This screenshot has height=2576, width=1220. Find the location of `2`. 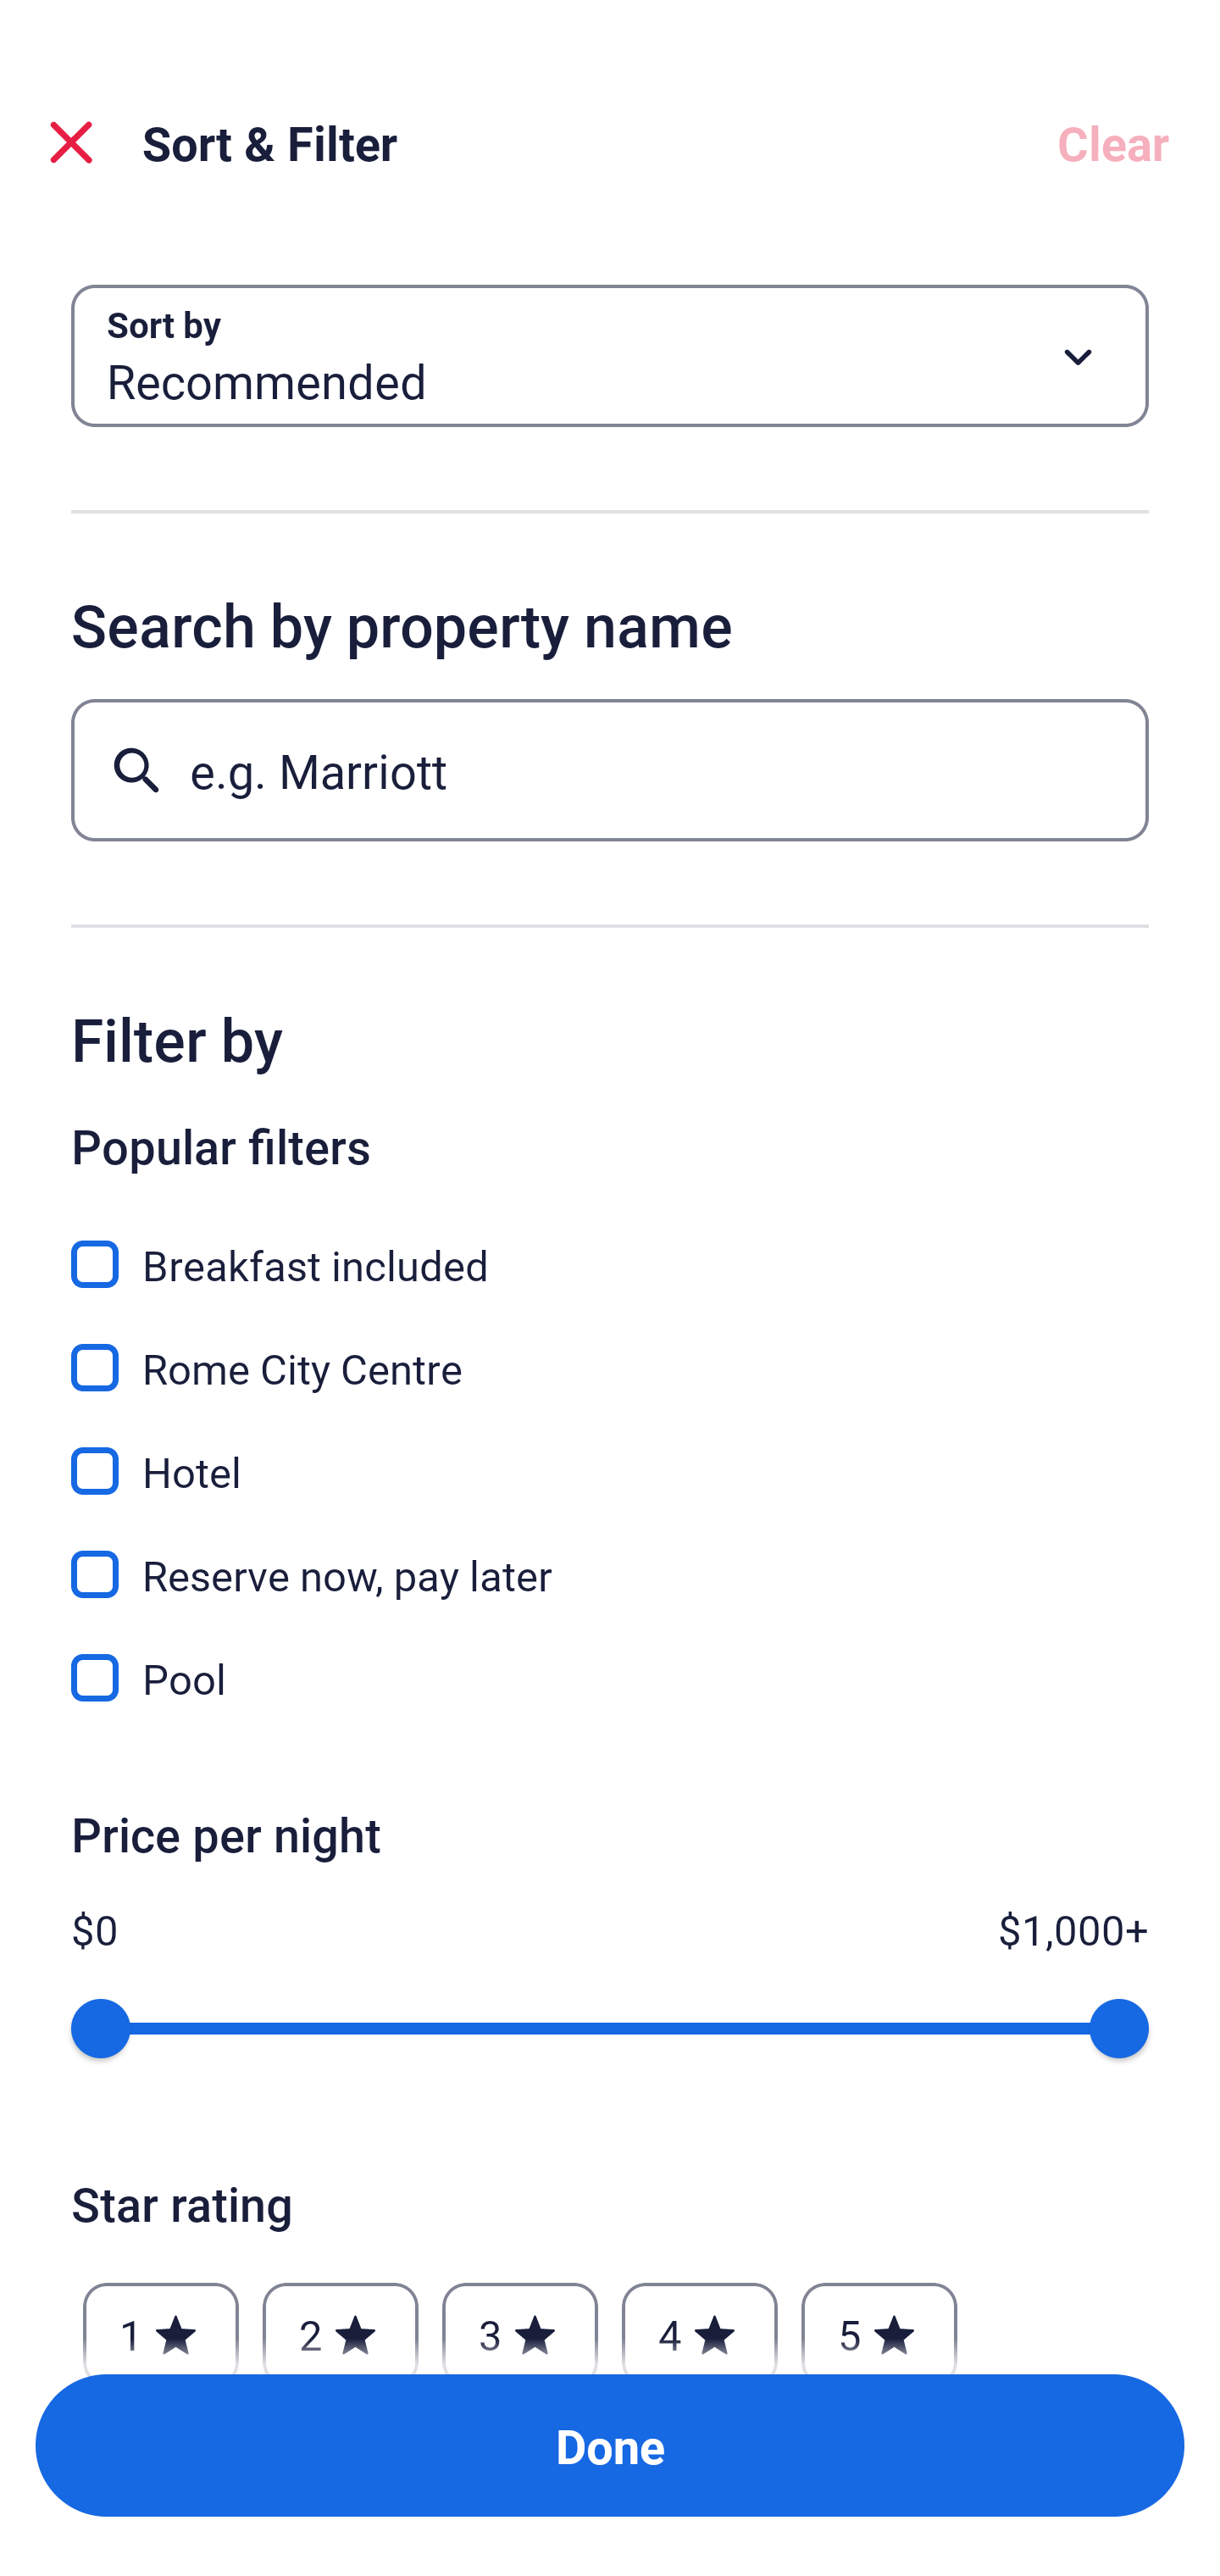

2 is located at coordinates (340, 2319).